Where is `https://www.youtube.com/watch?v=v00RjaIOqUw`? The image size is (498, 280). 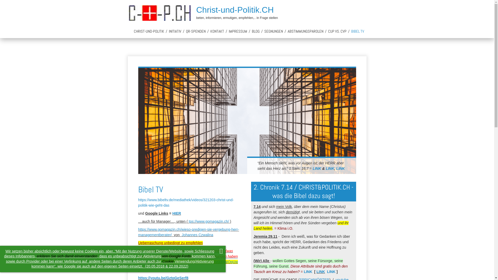 https://www.youtube.com/watch?v=v00RjaIOqUw is located at coordinates (198, 262).